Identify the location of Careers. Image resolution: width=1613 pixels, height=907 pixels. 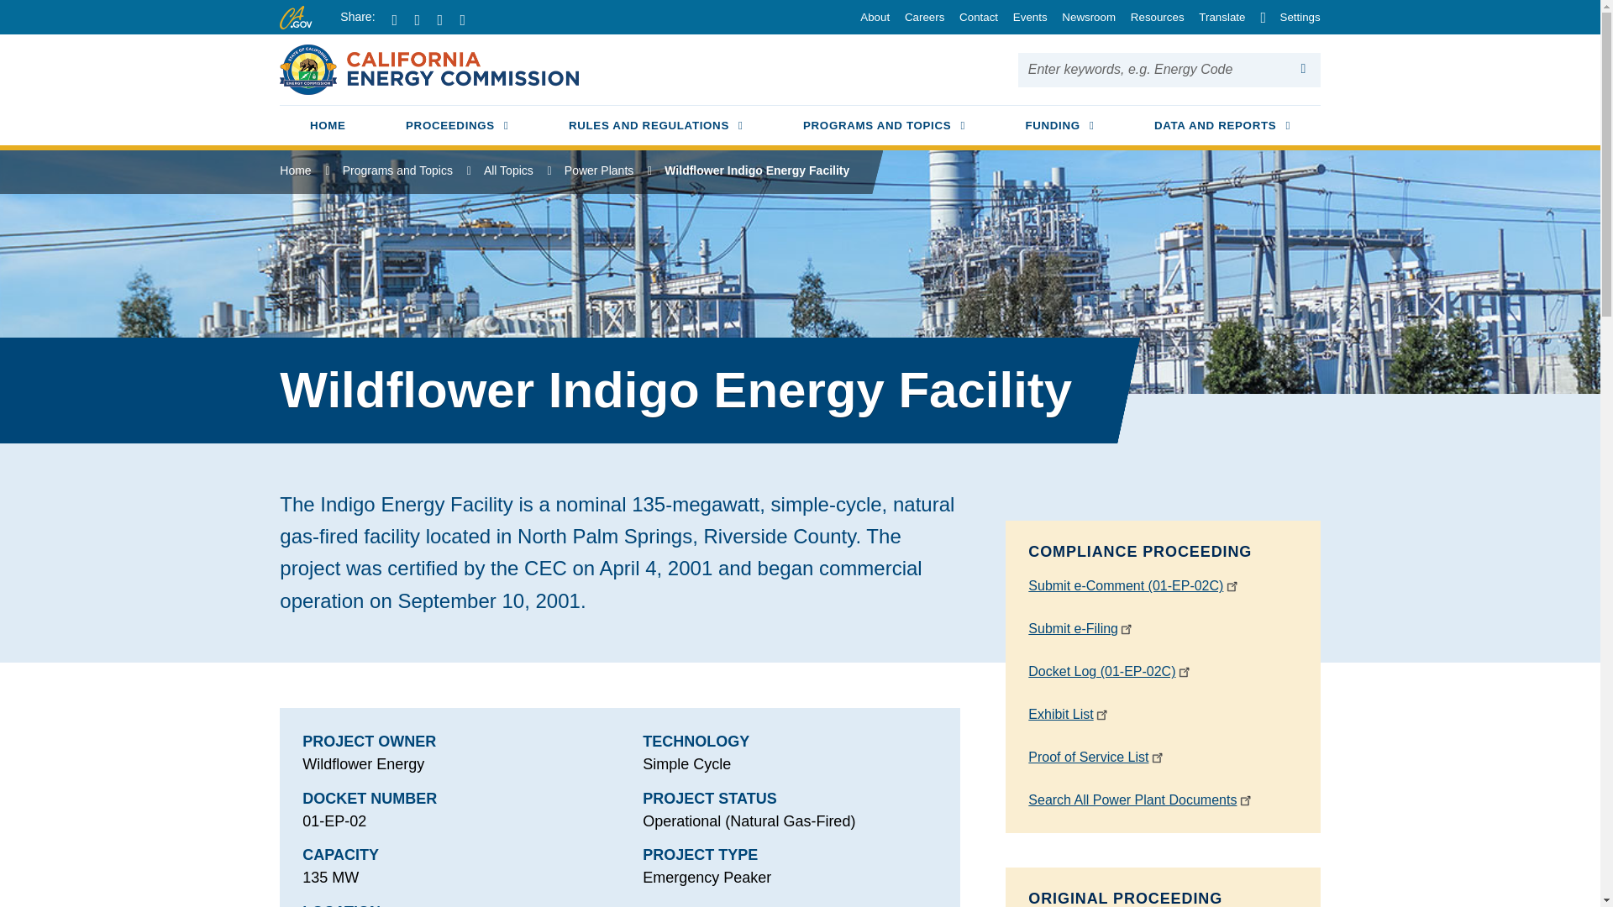
(919, 17).